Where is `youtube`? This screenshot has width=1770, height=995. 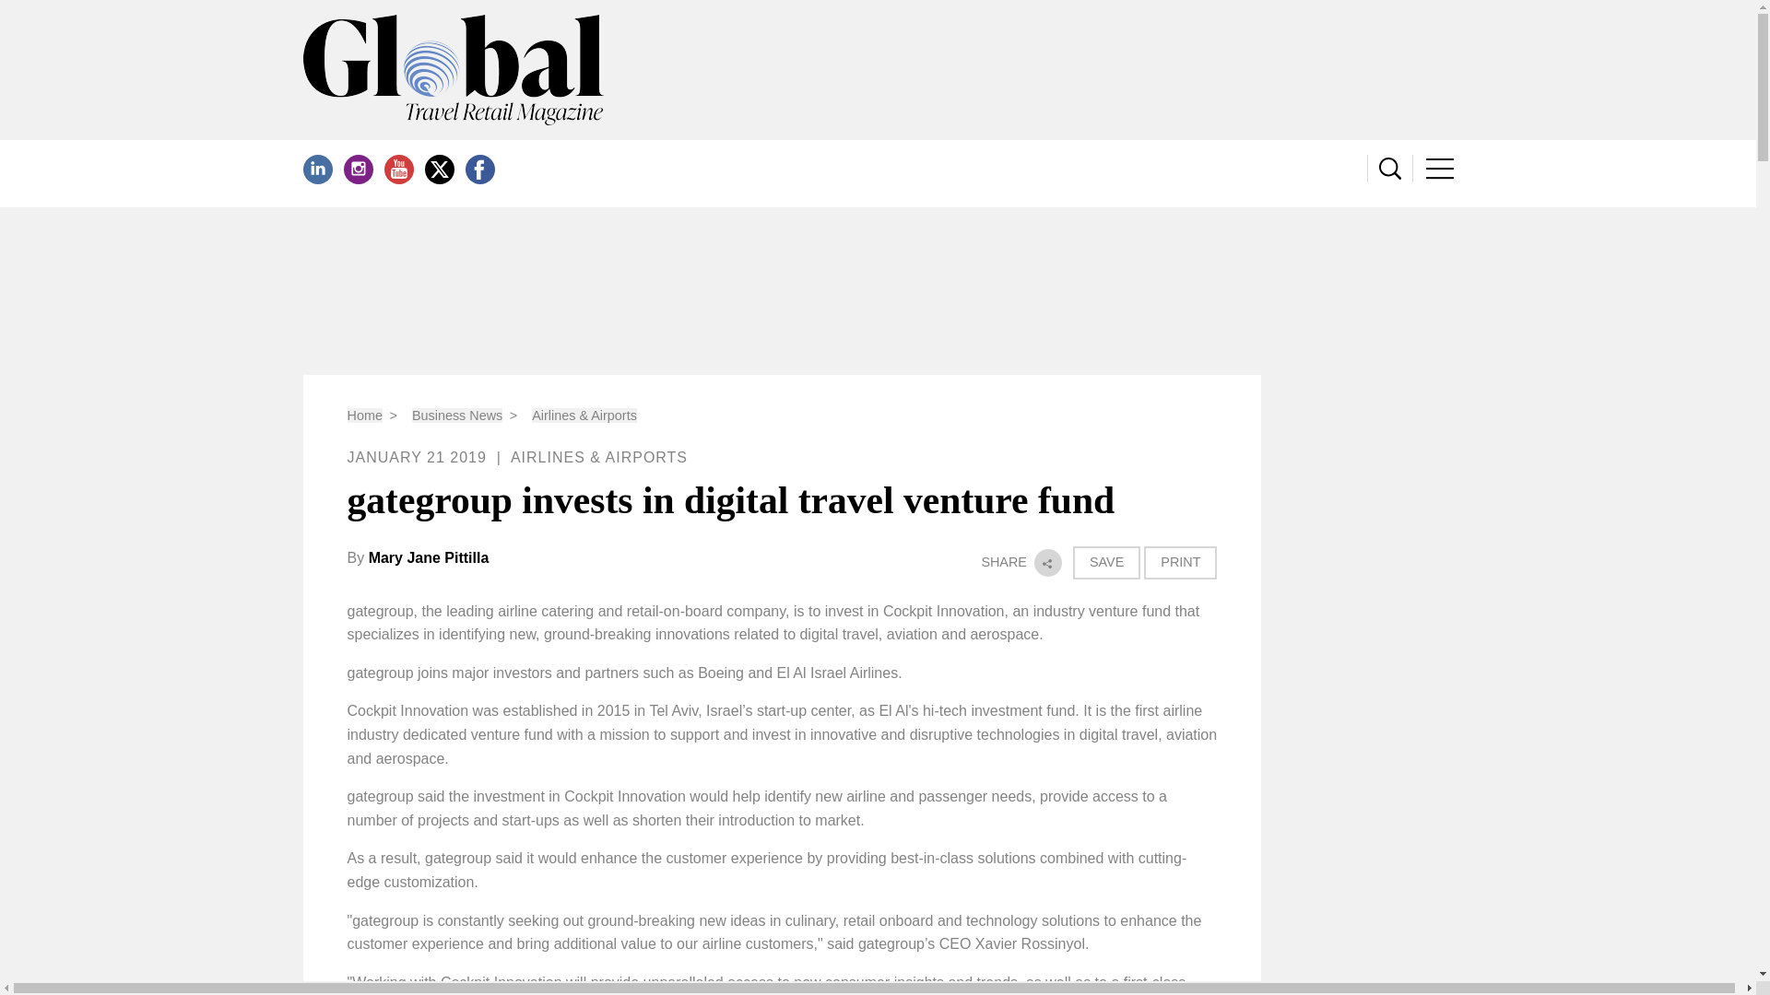 youtube is located at coordinates (398, 170).